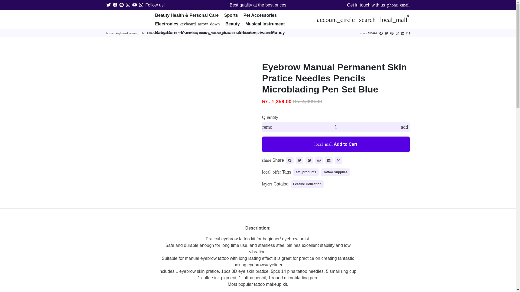  Describe the element at coordinates (128, 5) in the screenshot. I see `ikabestbuy on Instagram` at that location.